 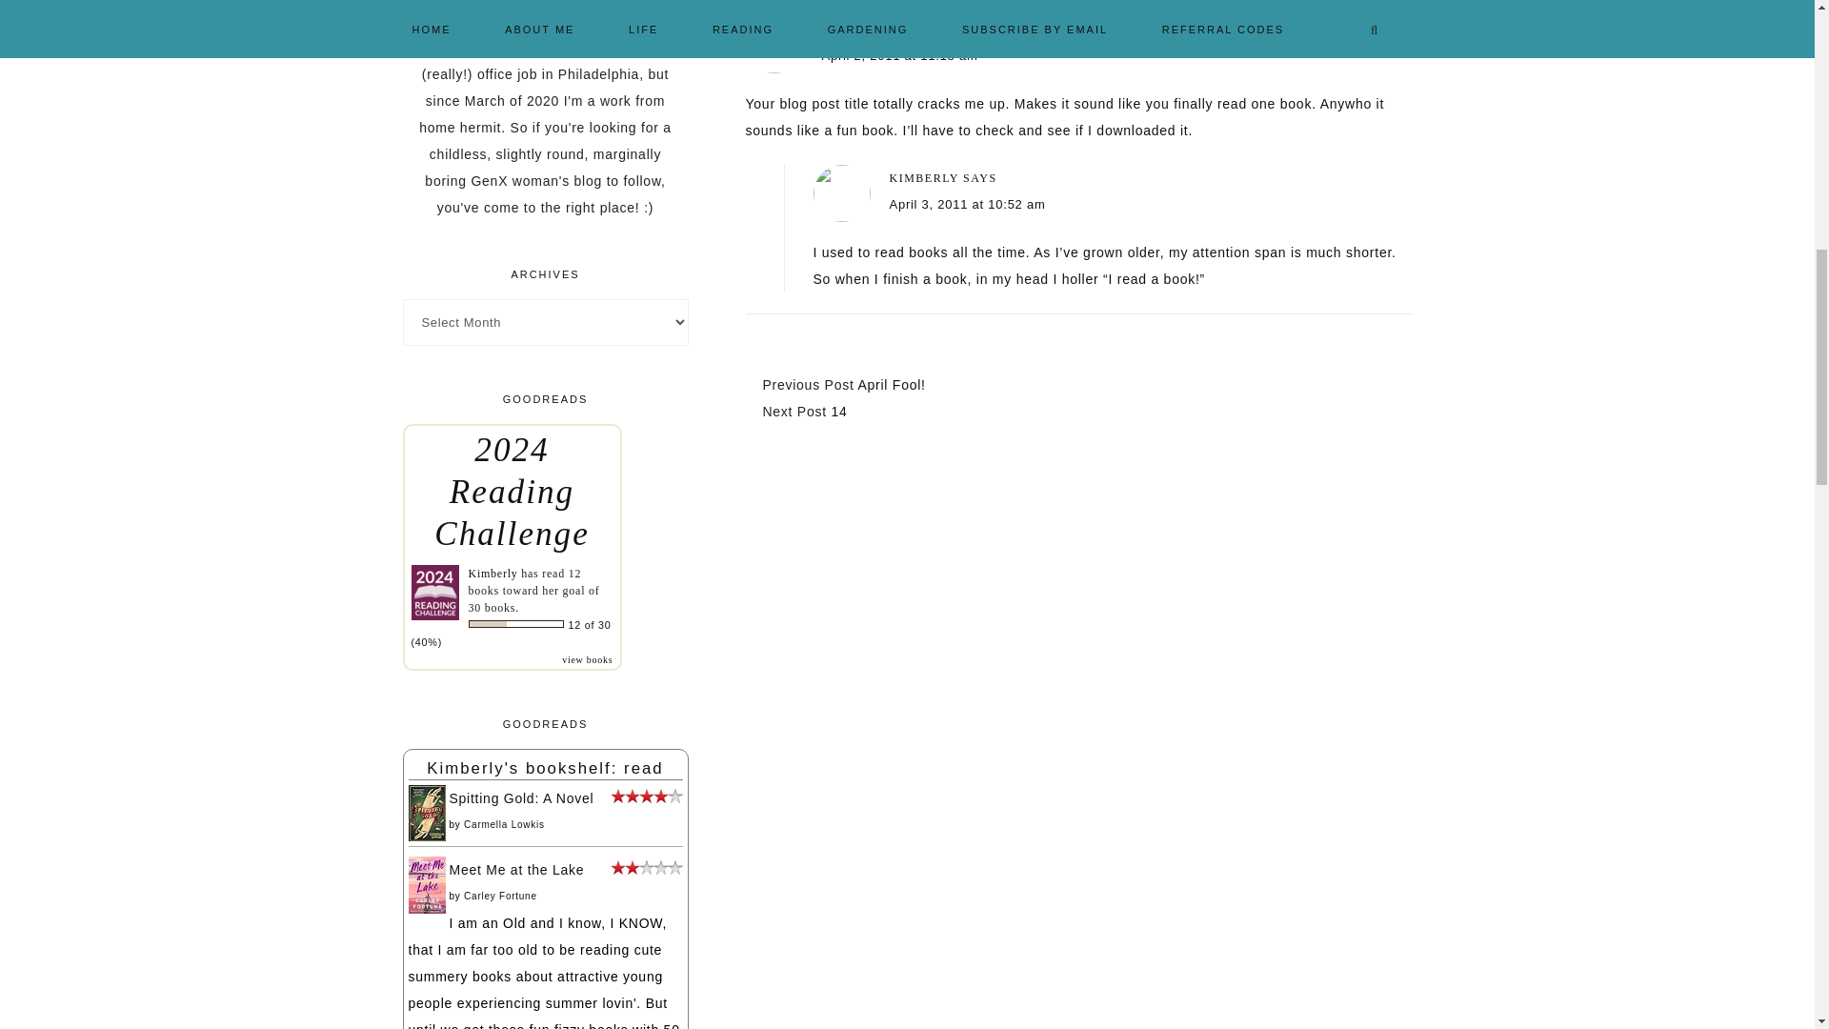 I want to click on KIMBERLY, so click(x=924, y=178).